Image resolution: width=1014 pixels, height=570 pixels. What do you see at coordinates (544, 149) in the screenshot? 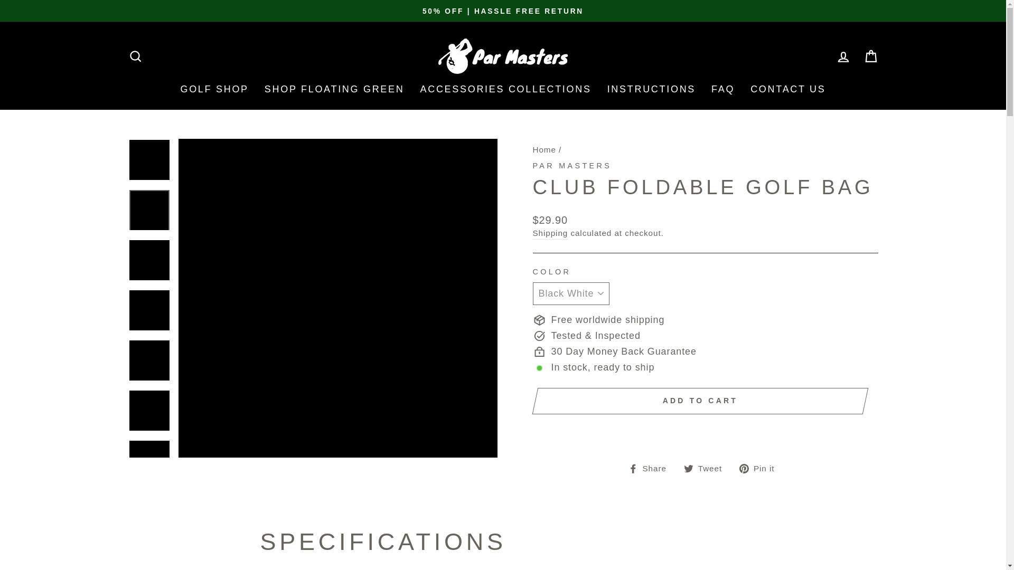
I see `Back to the frontpage` at bounding box center [544, 149].